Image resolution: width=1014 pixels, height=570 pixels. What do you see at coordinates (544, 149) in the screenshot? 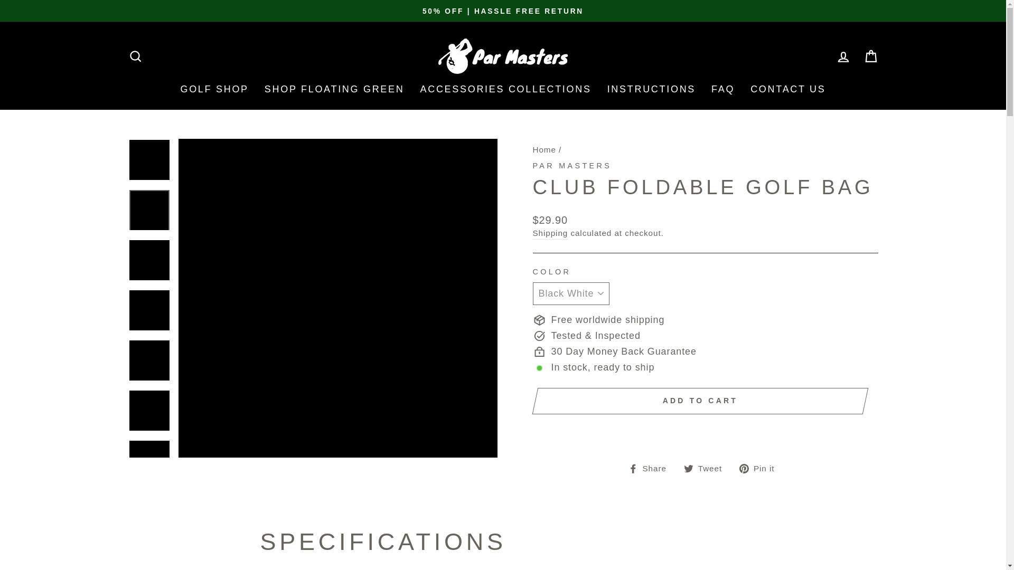
I see `Back to the frontpage` at bounding box center [544, 149].